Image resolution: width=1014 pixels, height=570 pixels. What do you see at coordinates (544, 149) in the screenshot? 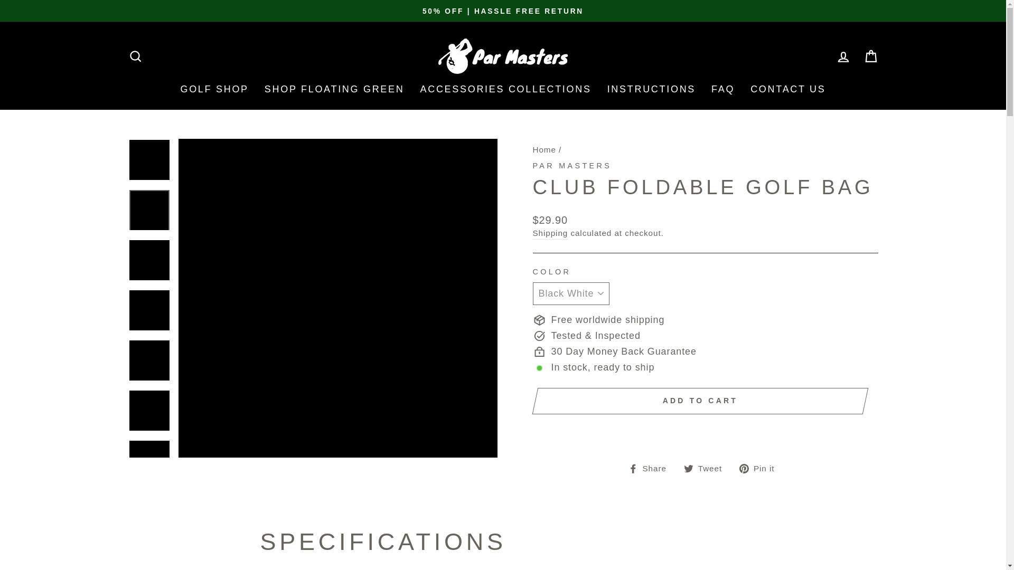
I see `Back to the frontpage` at bounding box center [544, 149].